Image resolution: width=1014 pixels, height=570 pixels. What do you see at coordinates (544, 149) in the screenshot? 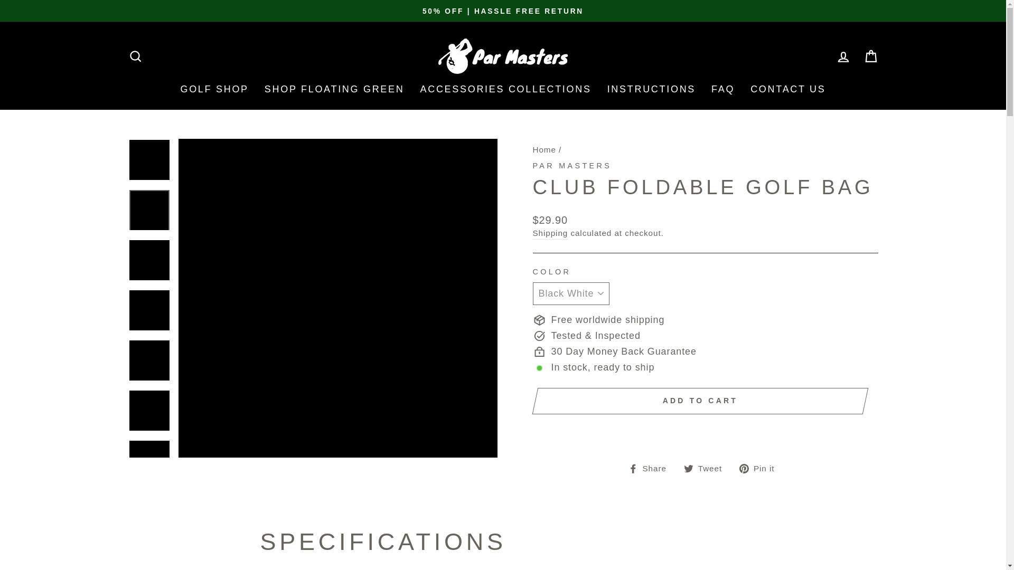
I see `Back to the frontpage` at bounding box center [544, 149].